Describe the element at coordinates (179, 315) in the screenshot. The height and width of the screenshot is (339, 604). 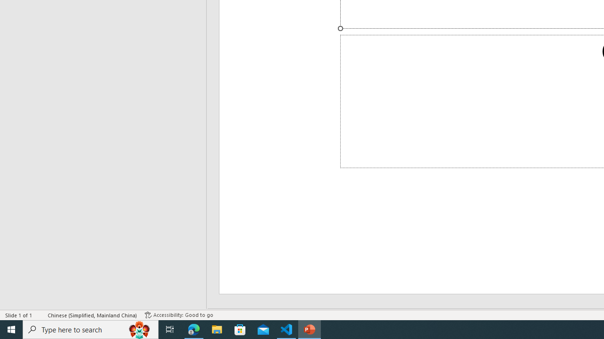
I see `Accessibility Checker Accessibility: Good to go` at that location.